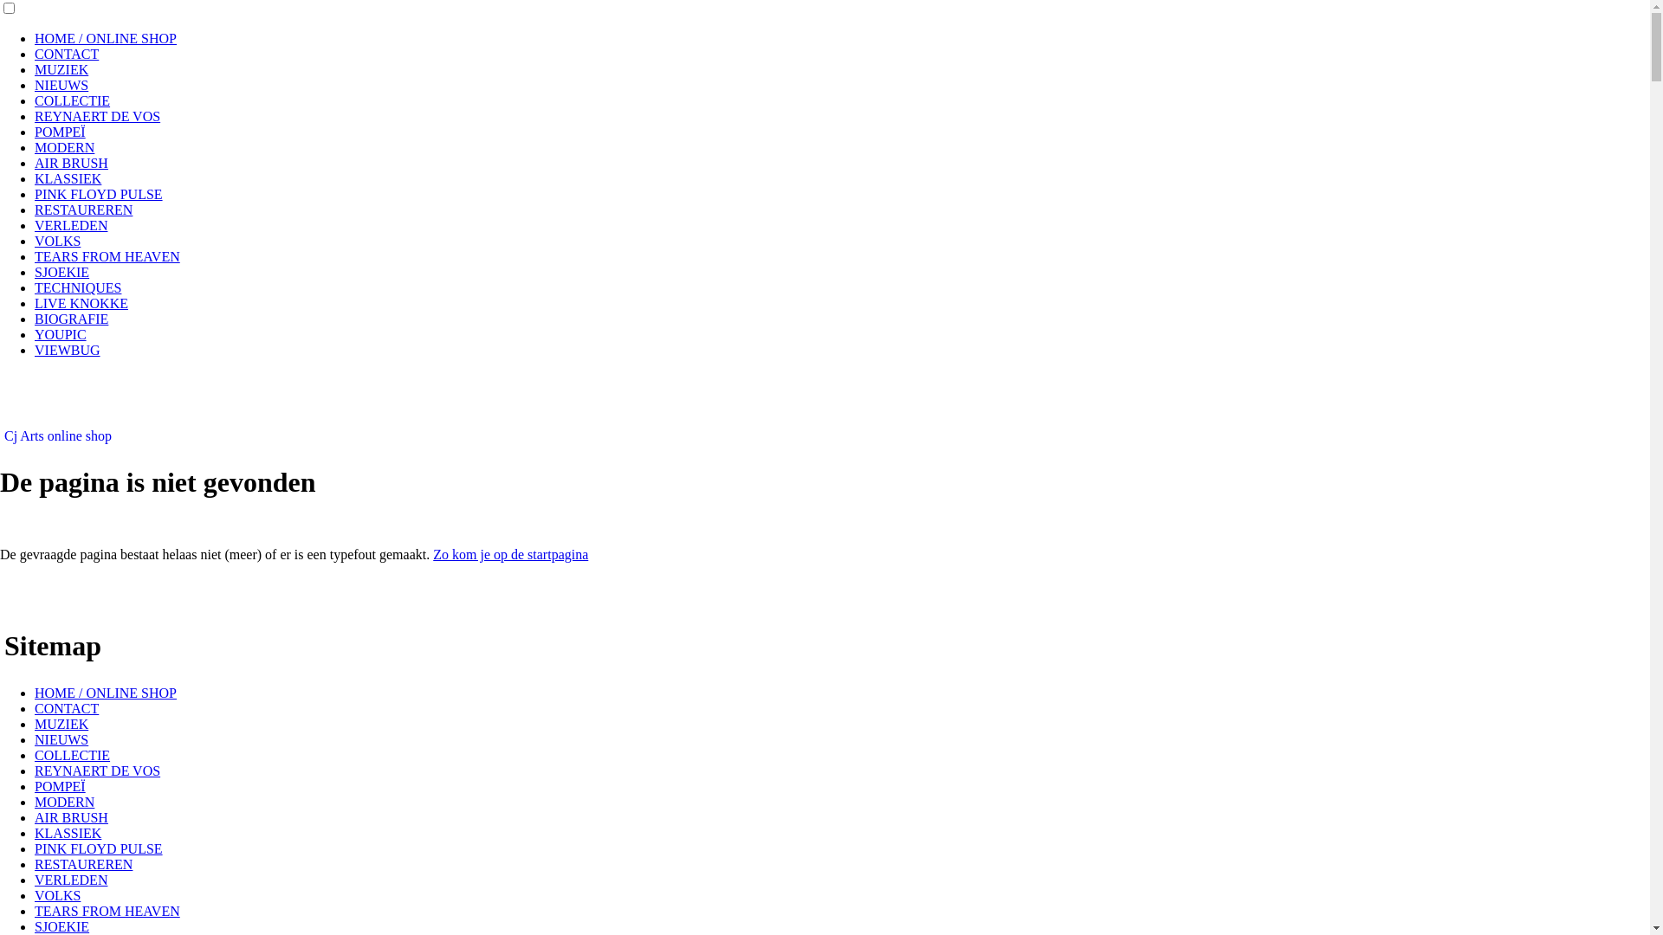  I want to click on MODERN, so click(64, 802).